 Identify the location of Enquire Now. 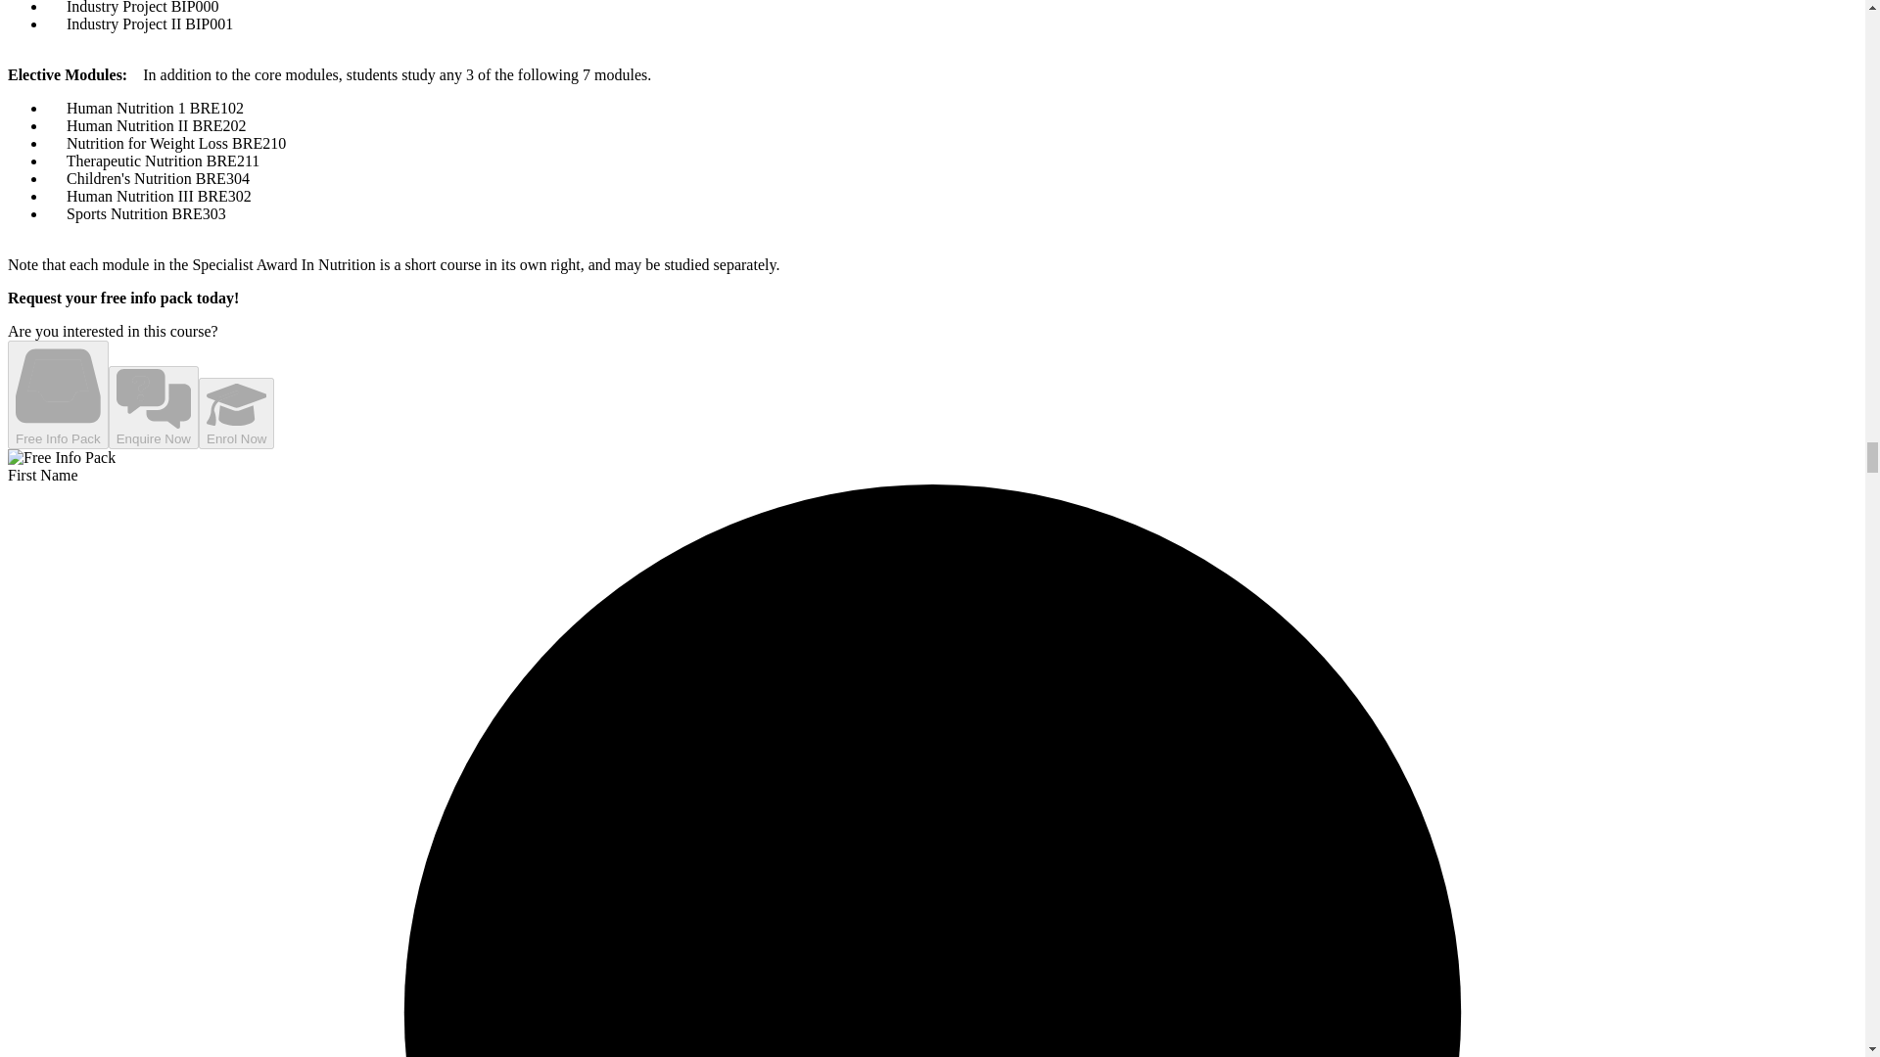
(154, 407).